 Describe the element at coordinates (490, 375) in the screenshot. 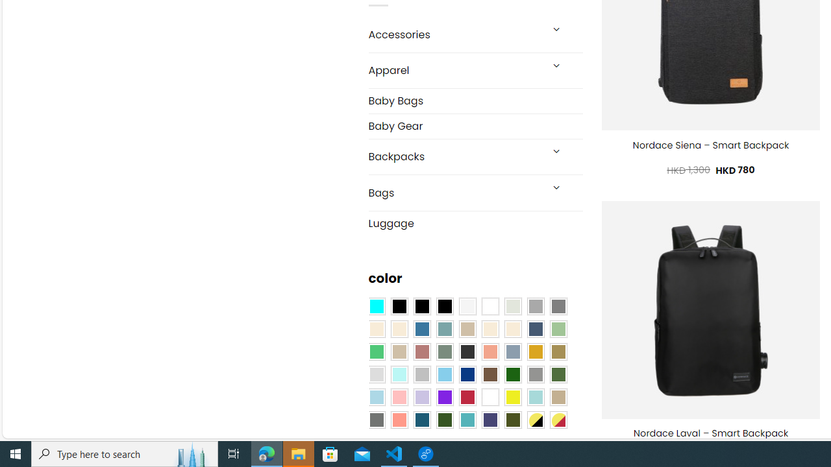

I see `Brown` at that location.